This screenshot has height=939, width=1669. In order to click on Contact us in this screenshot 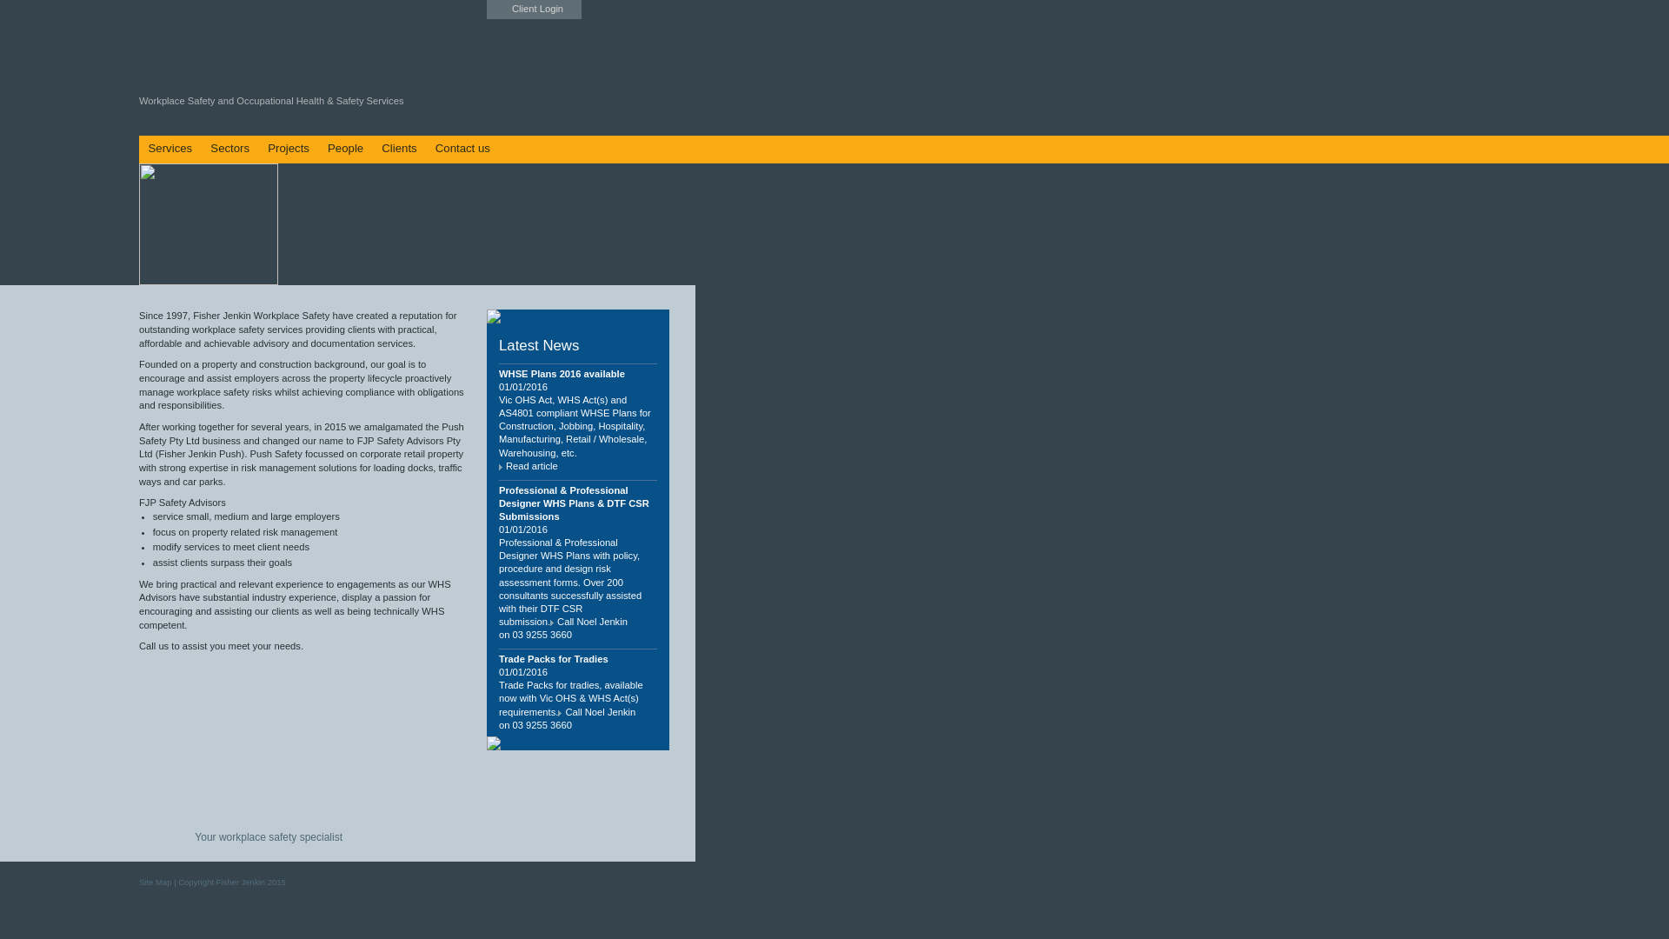, I will do `click(462, 150)`.